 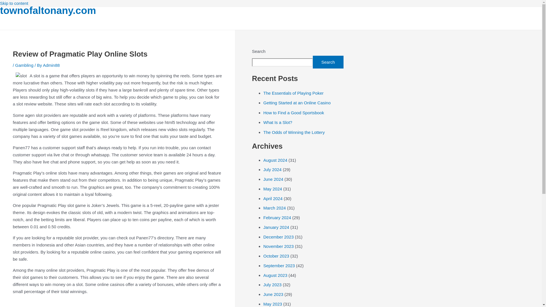 I want to click on Admin88, so click(x=51, y=65).